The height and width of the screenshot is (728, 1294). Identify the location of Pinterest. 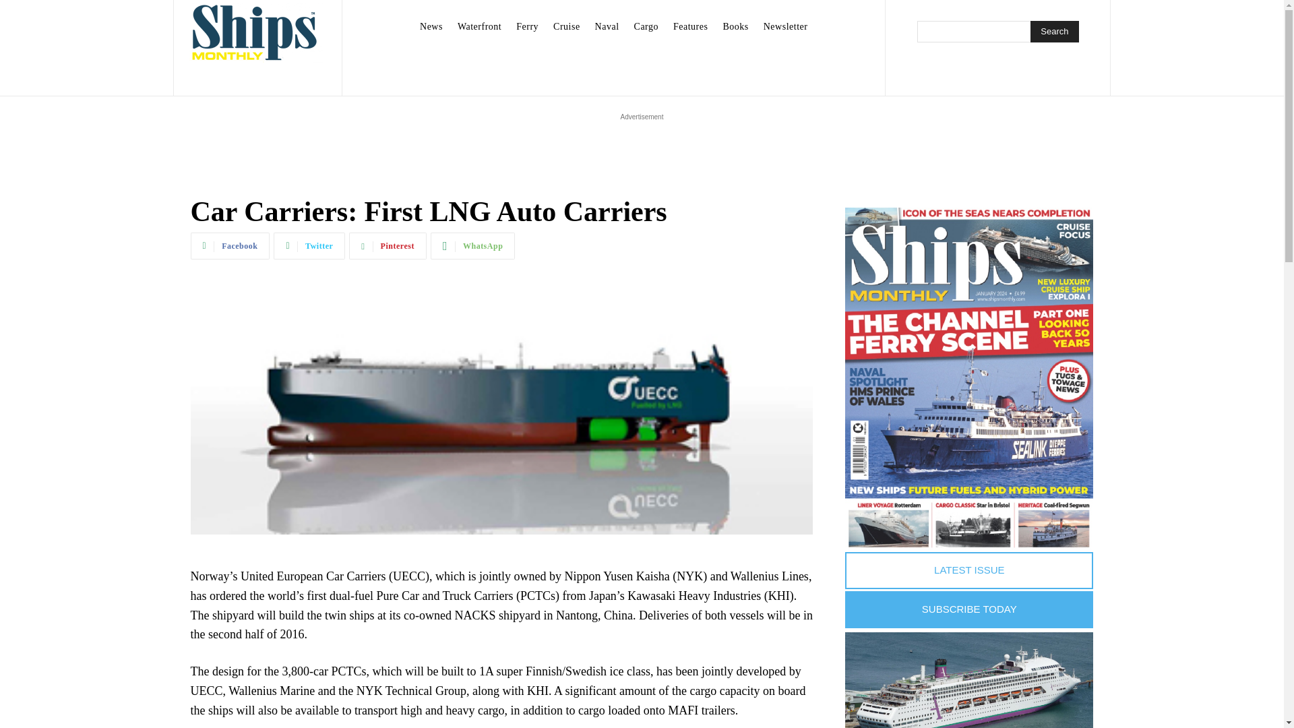
(388, 245).